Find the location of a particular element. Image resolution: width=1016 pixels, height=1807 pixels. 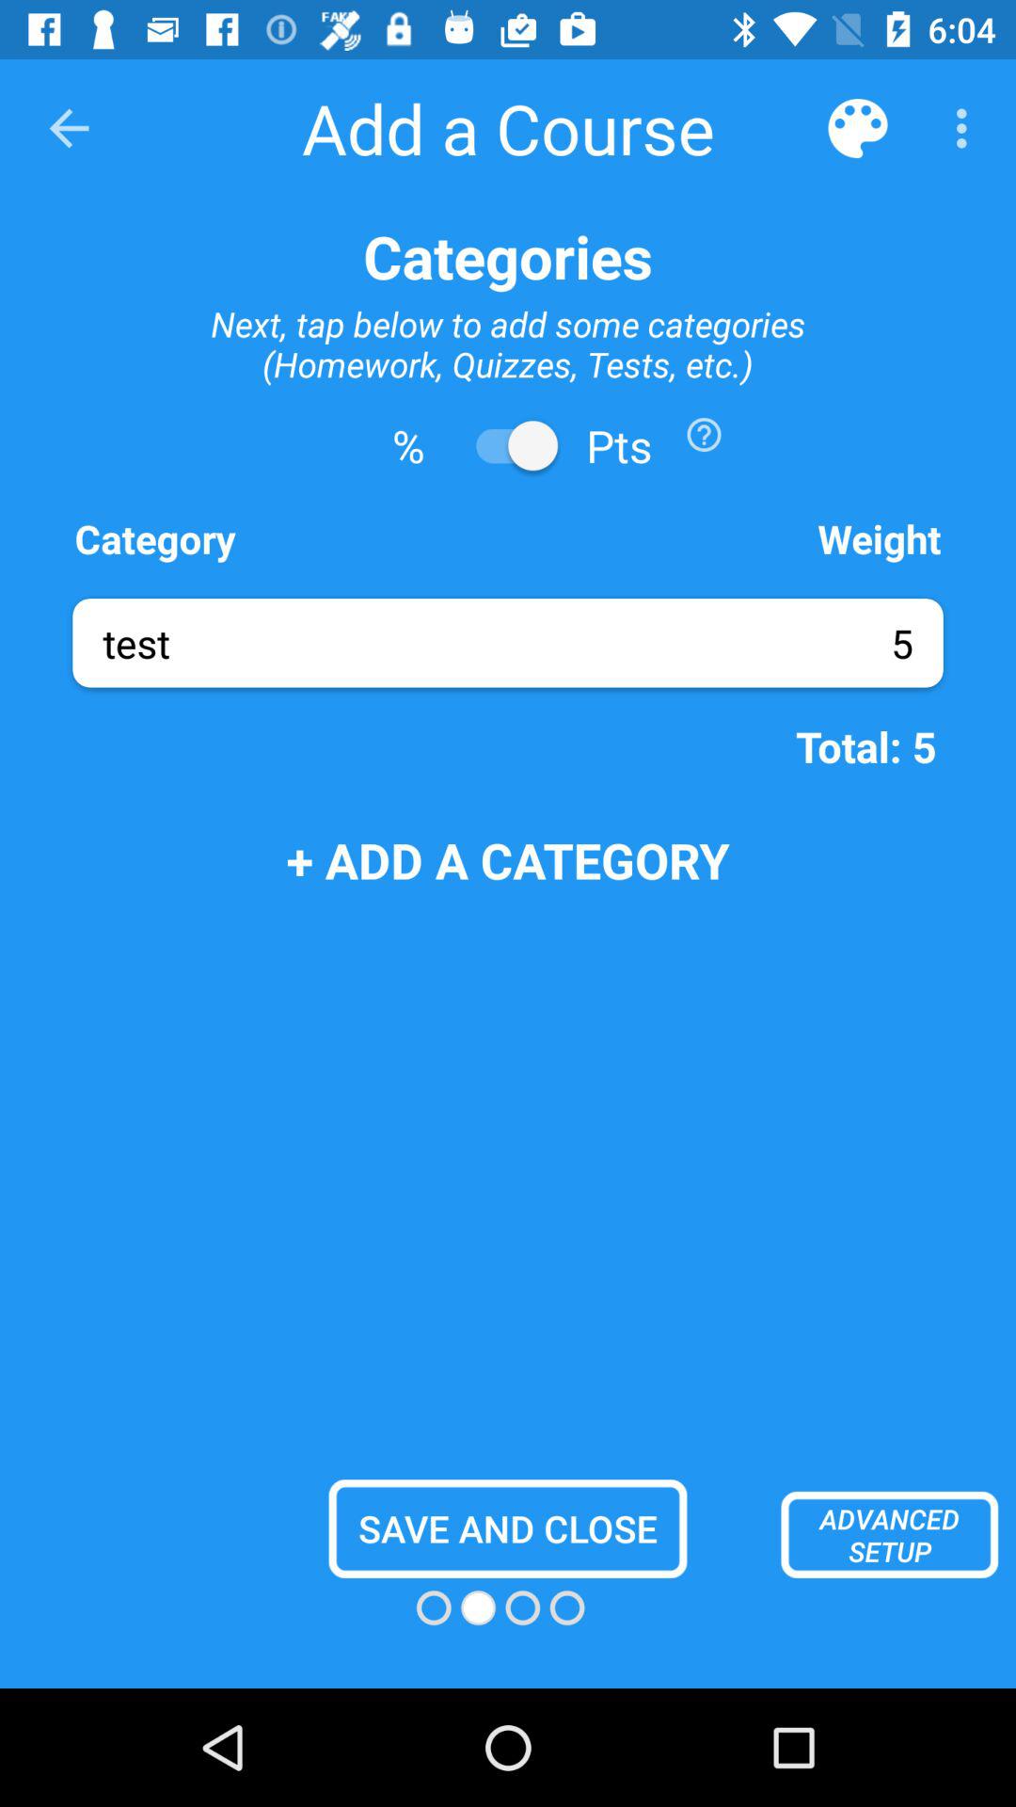

flip to the advanced
setup icon is located at coordinates (890, 1534).